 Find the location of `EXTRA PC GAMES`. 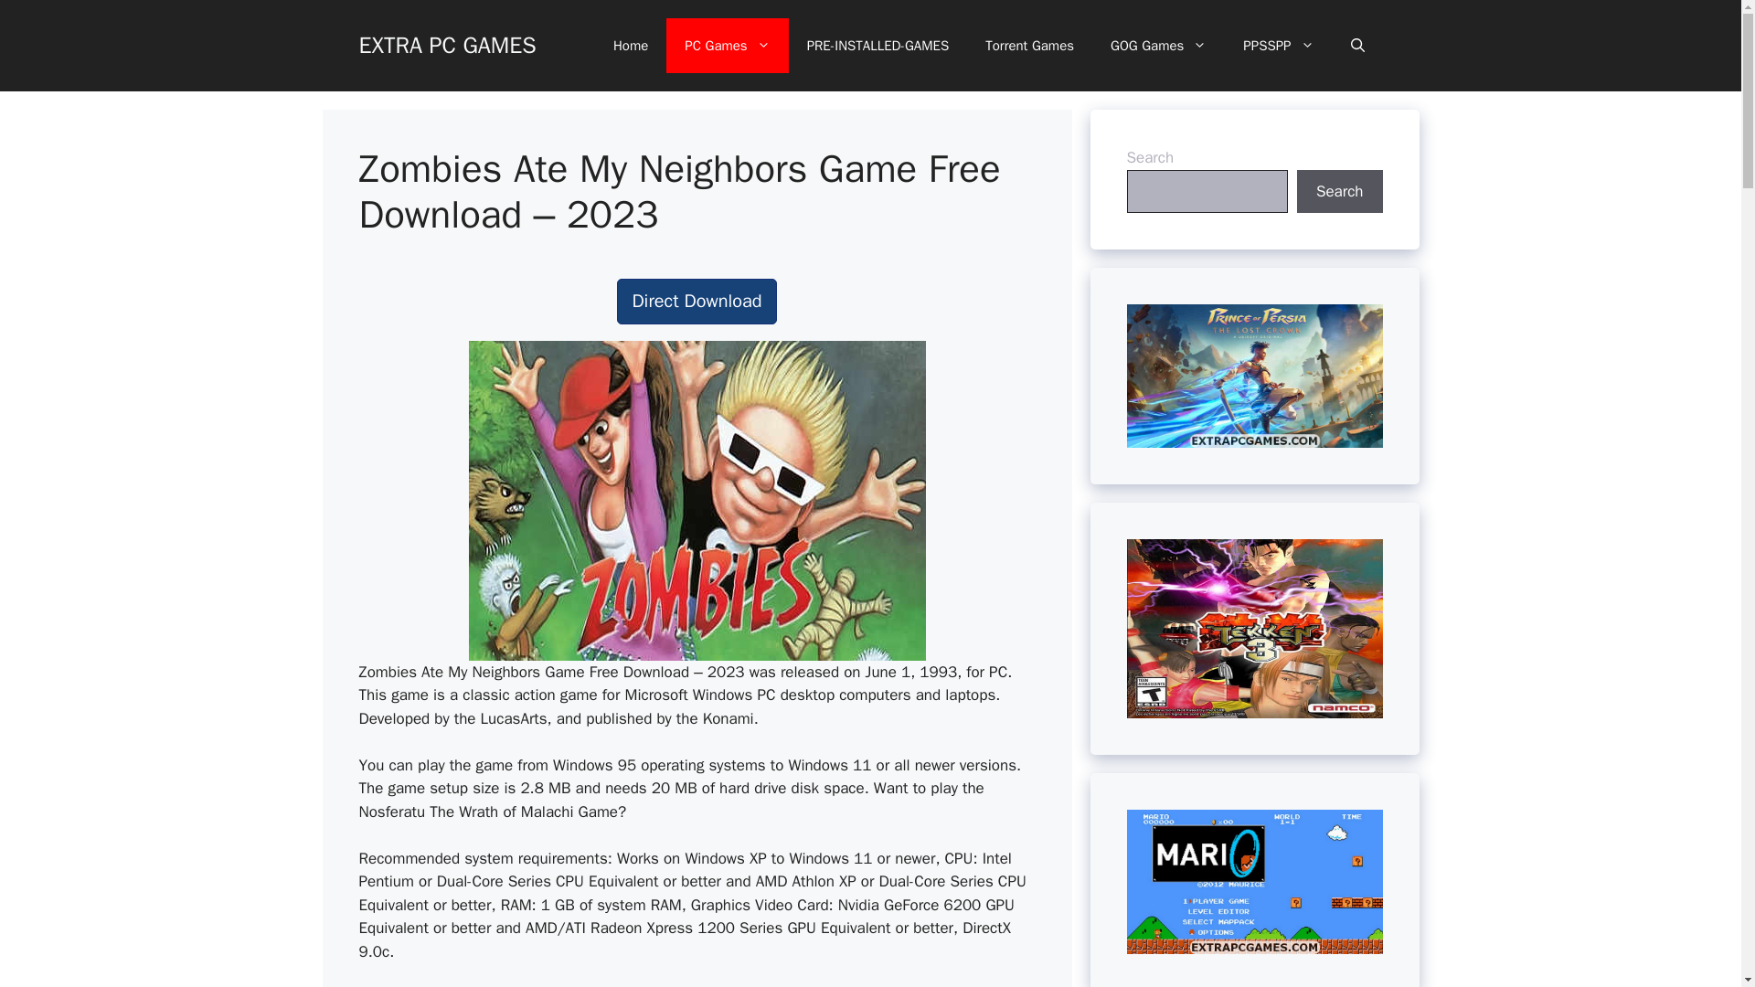

EXTRA PC GAMES is located at coordinates (446, 44).